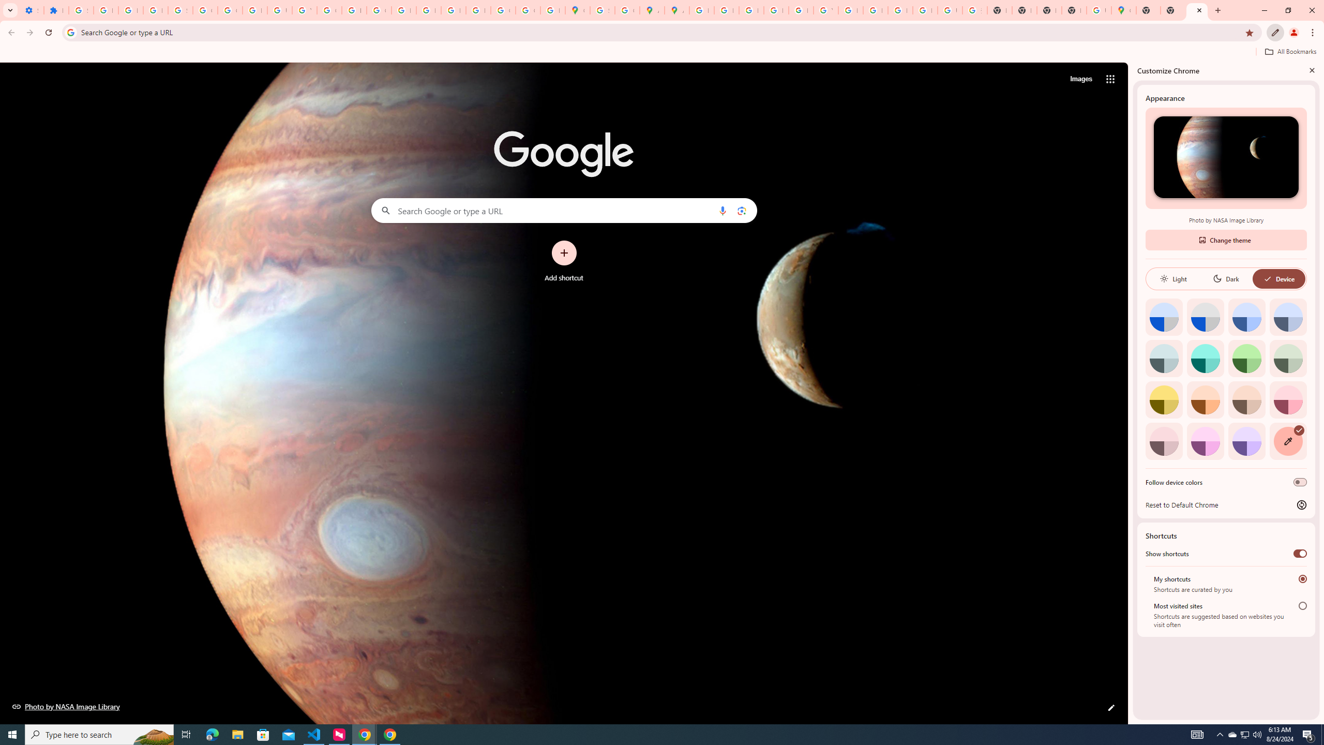  I want to click on New Tab, so click(1197, 10).